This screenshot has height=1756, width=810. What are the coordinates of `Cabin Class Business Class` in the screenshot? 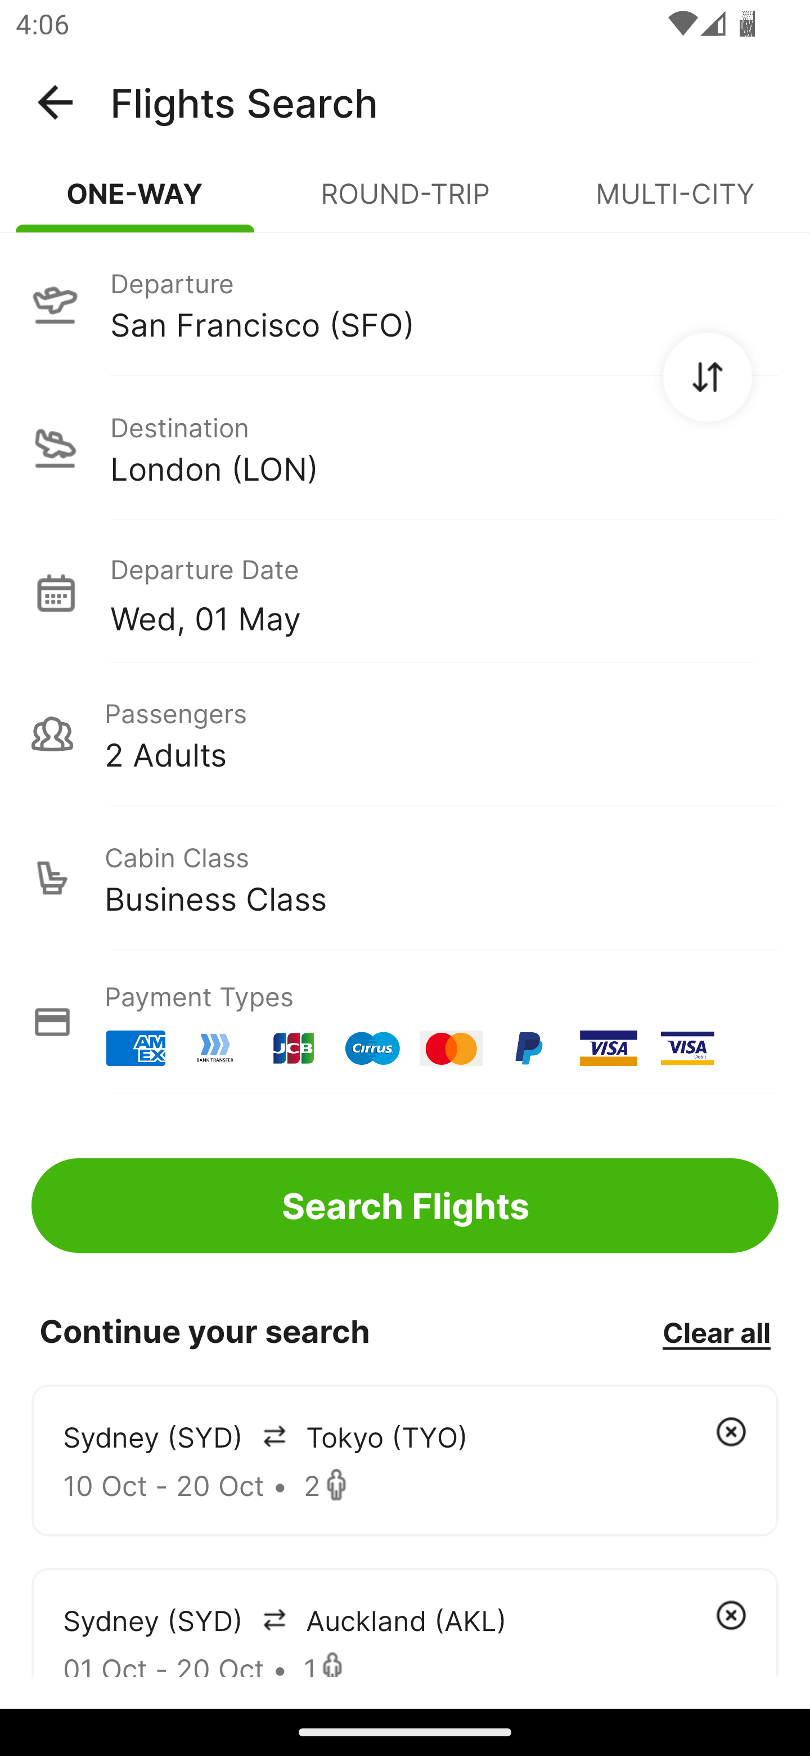 It's located at (405, 878).